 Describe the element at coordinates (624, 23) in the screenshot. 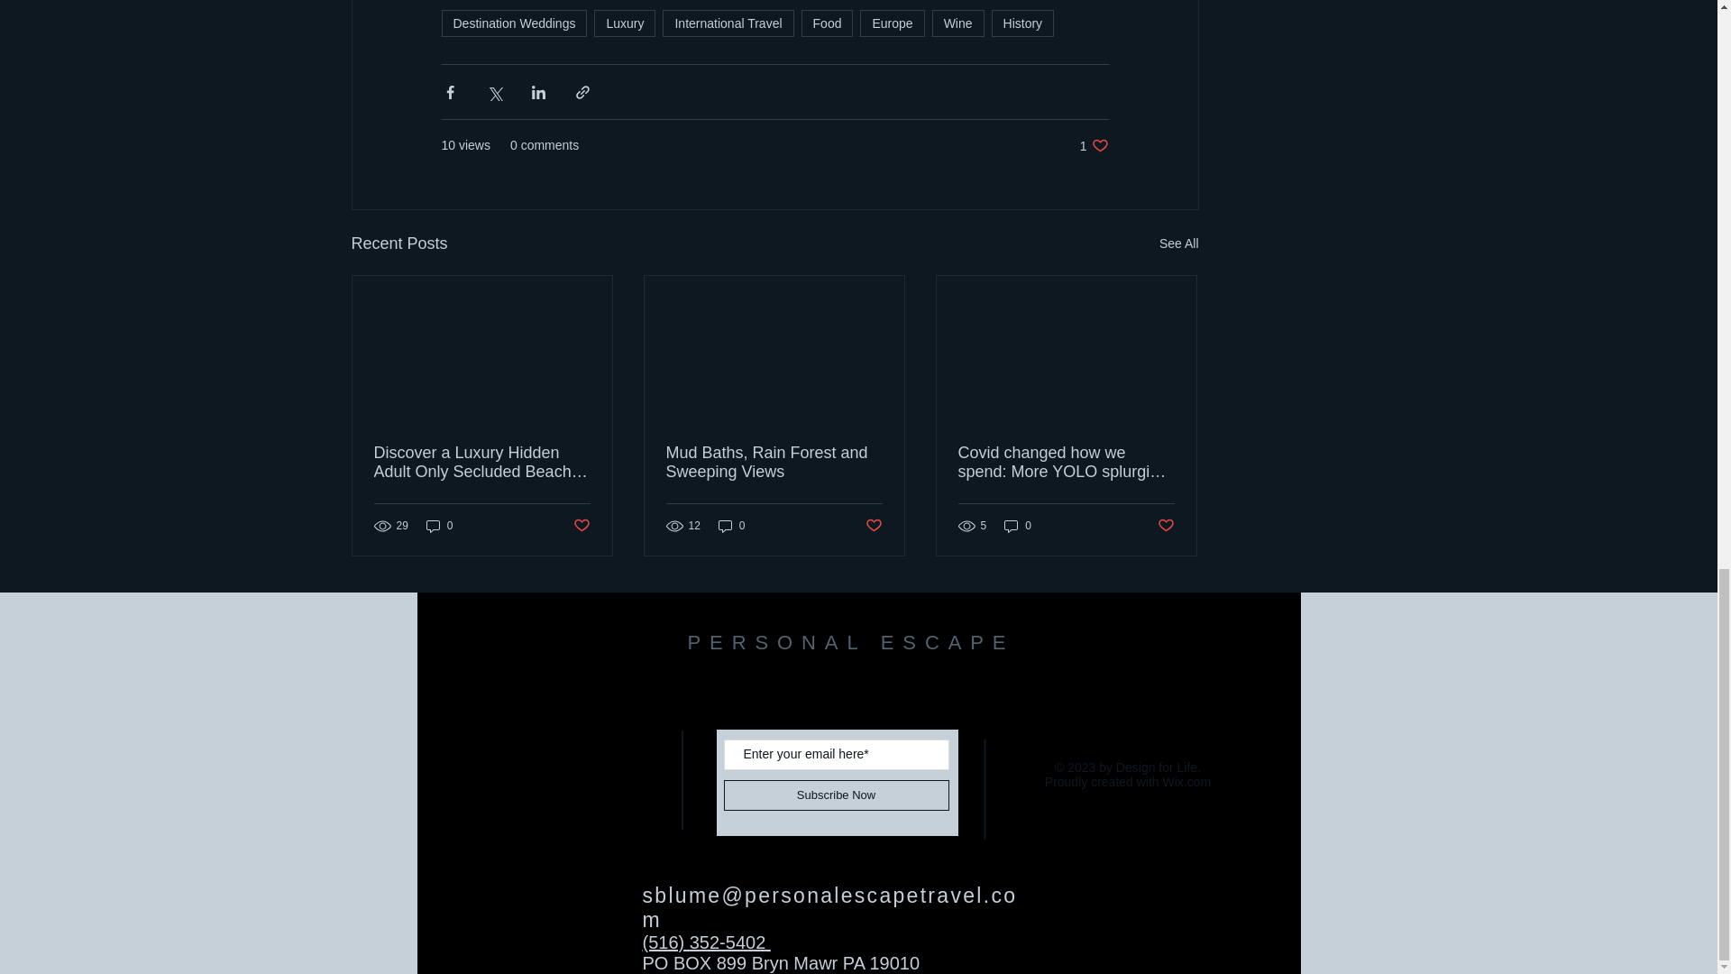

I see `Luxury` at that location.